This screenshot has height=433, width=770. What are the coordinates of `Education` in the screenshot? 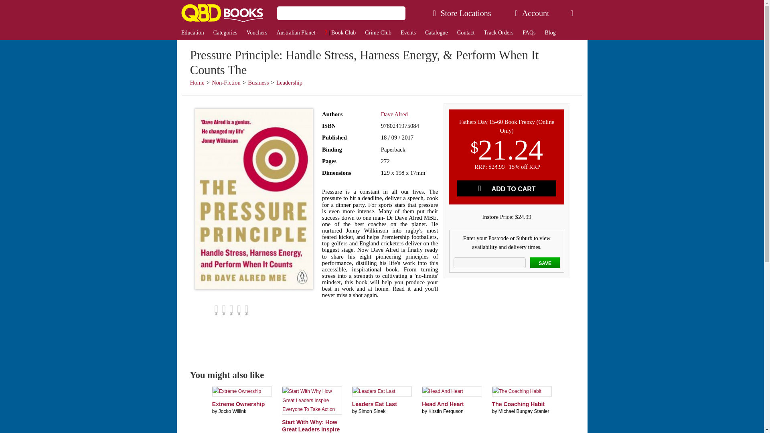 It's located at (192, 33).